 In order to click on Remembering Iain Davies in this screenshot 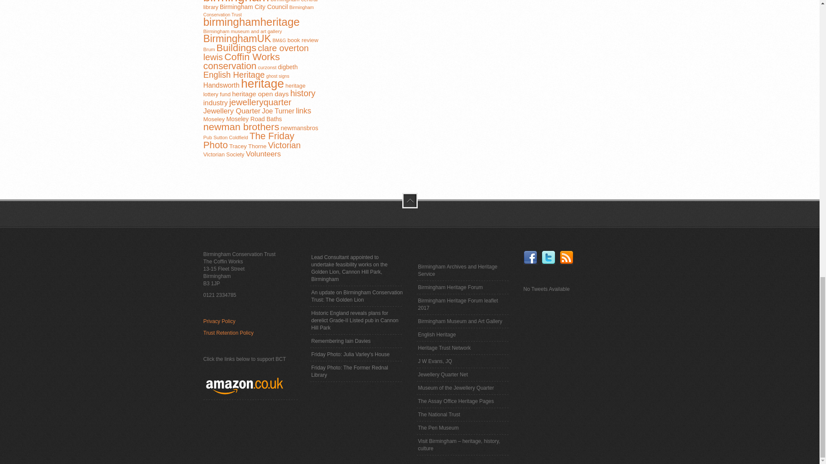, I will do `click(341, 341)`.